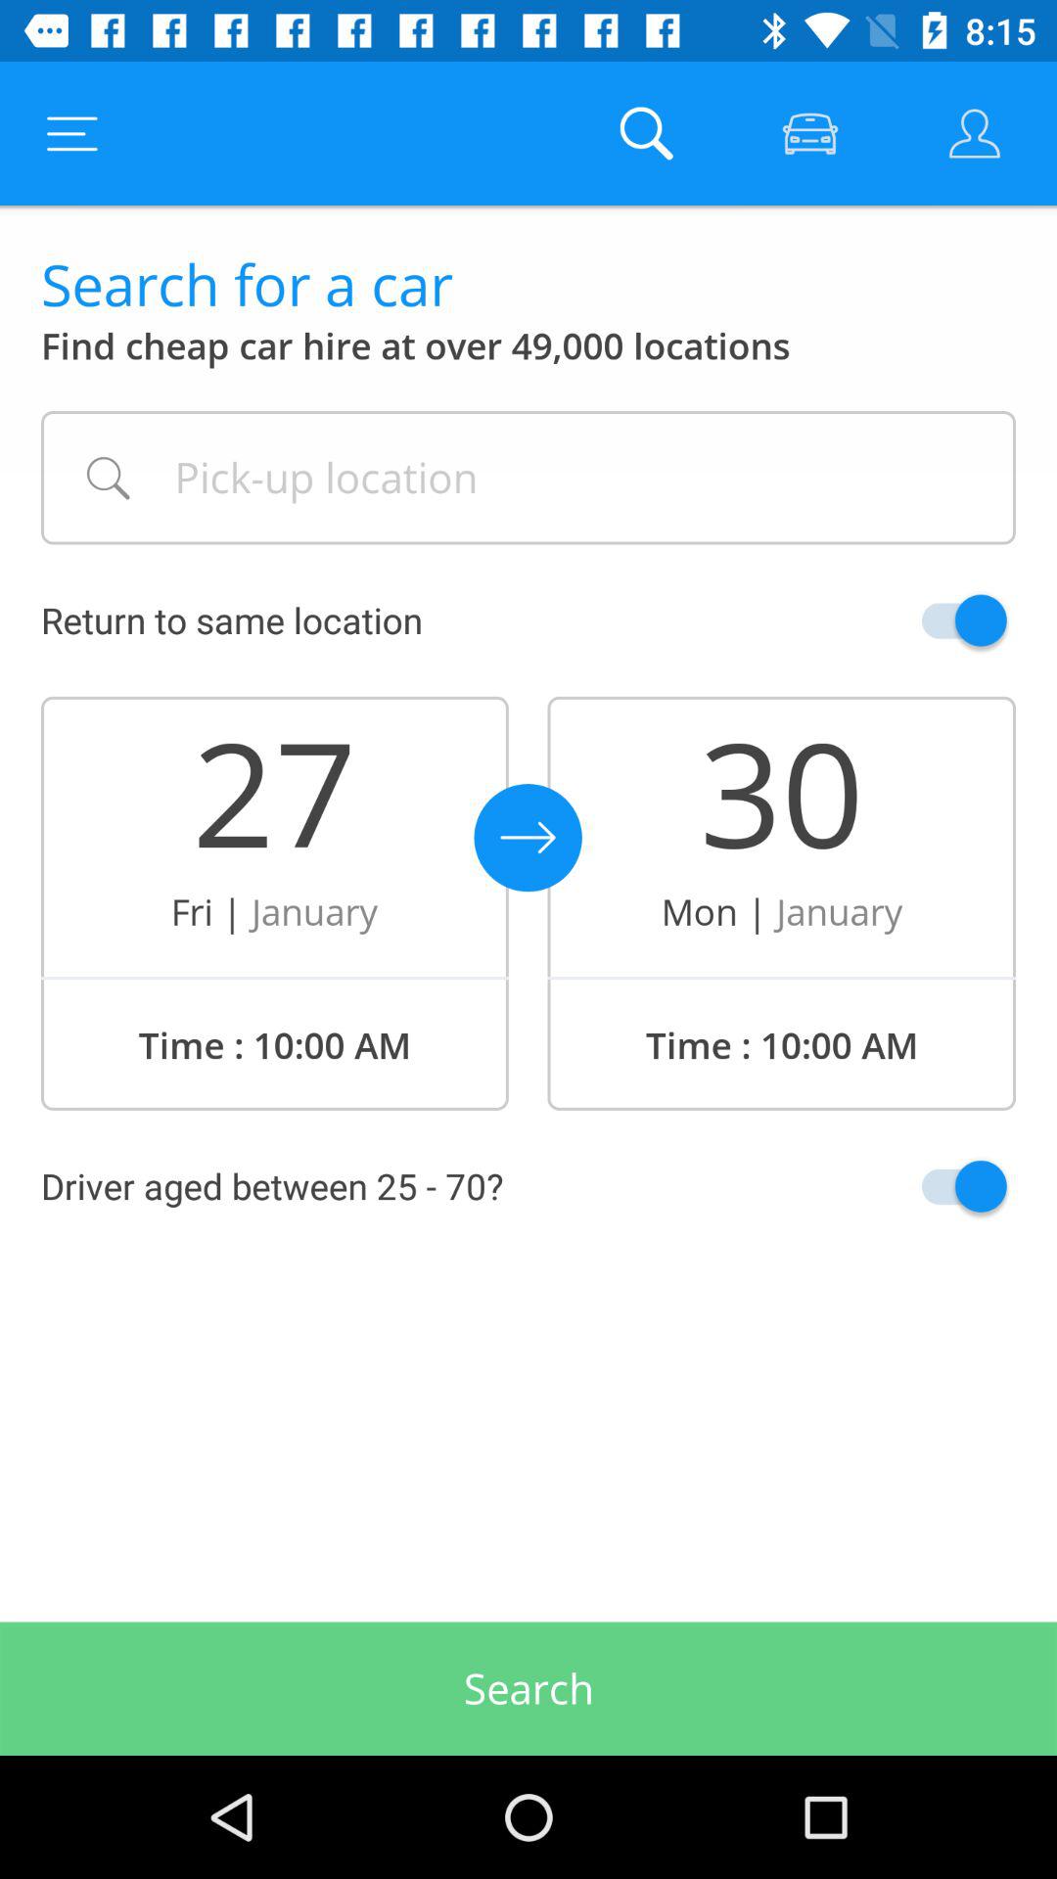 The height and width of the screenshot is (1879, 1057). What do you see at coordinates (528, 478) in the screenshot?
I see `enter pick-up location` at bounding box center [528, 478].